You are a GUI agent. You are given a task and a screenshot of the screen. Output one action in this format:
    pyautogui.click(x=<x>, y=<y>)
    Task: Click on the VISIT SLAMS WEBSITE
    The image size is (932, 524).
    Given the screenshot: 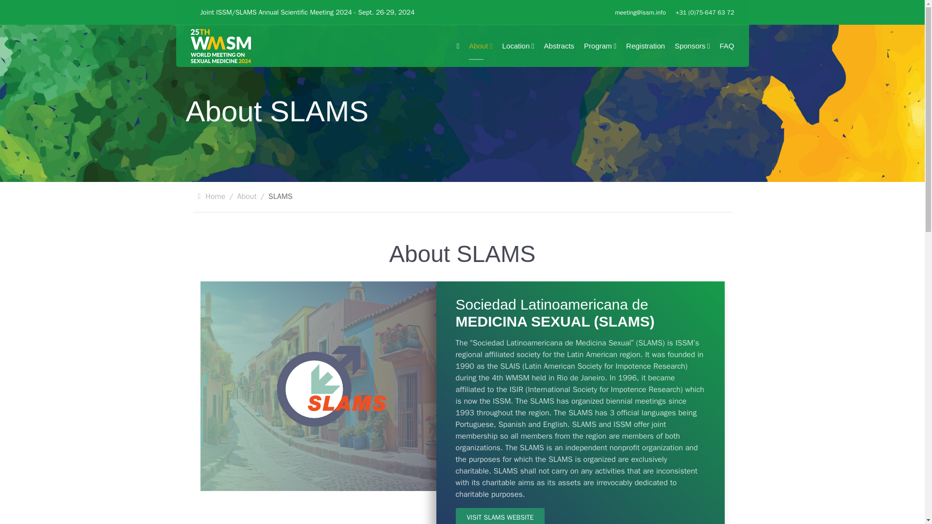 What is the action you would take?
    pyautogui.click(x=500, y=516)
    